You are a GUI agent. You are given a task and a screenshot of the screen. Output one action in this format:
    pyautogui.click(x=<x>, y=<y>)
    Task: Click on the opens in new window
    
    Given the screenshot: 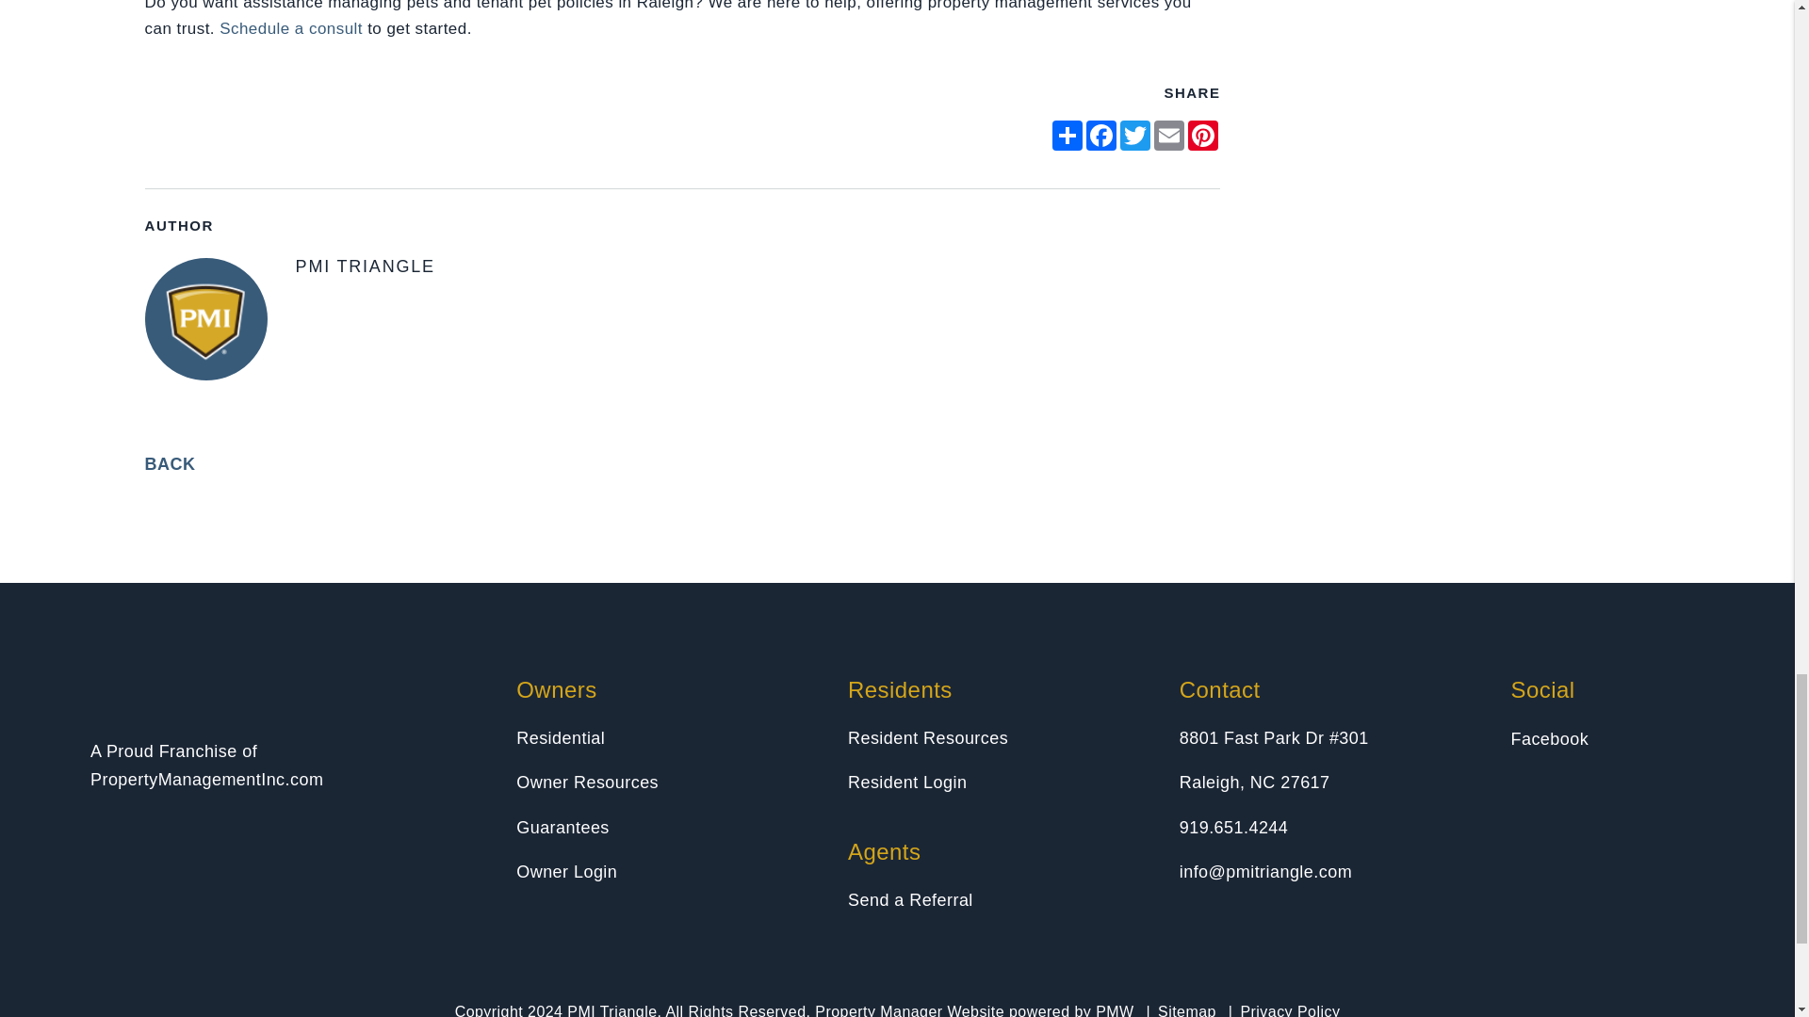 What is the action you would take?
    pyautogui.click(x=1067, y=136)
    